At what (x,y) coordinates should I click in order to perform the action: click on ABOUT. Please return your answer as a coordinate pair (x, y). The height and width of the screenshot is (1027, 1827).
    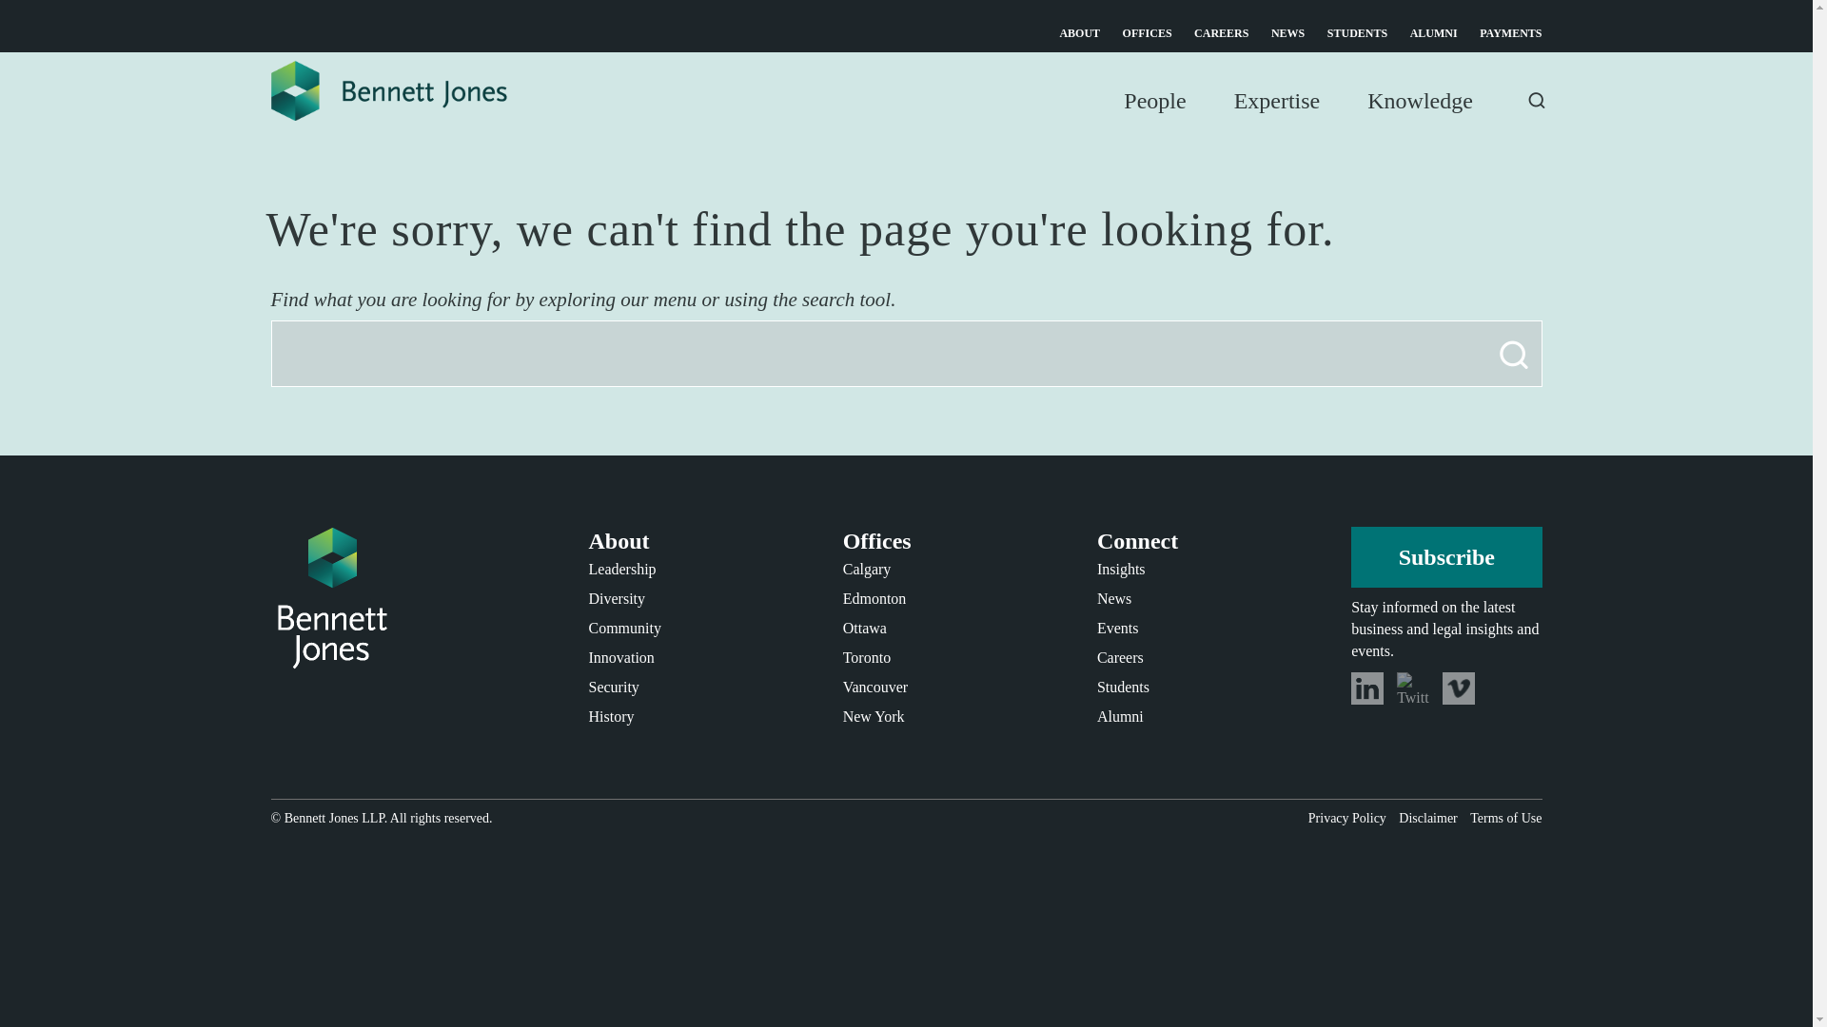
    Looking at the image, I should click on (1079, 33).